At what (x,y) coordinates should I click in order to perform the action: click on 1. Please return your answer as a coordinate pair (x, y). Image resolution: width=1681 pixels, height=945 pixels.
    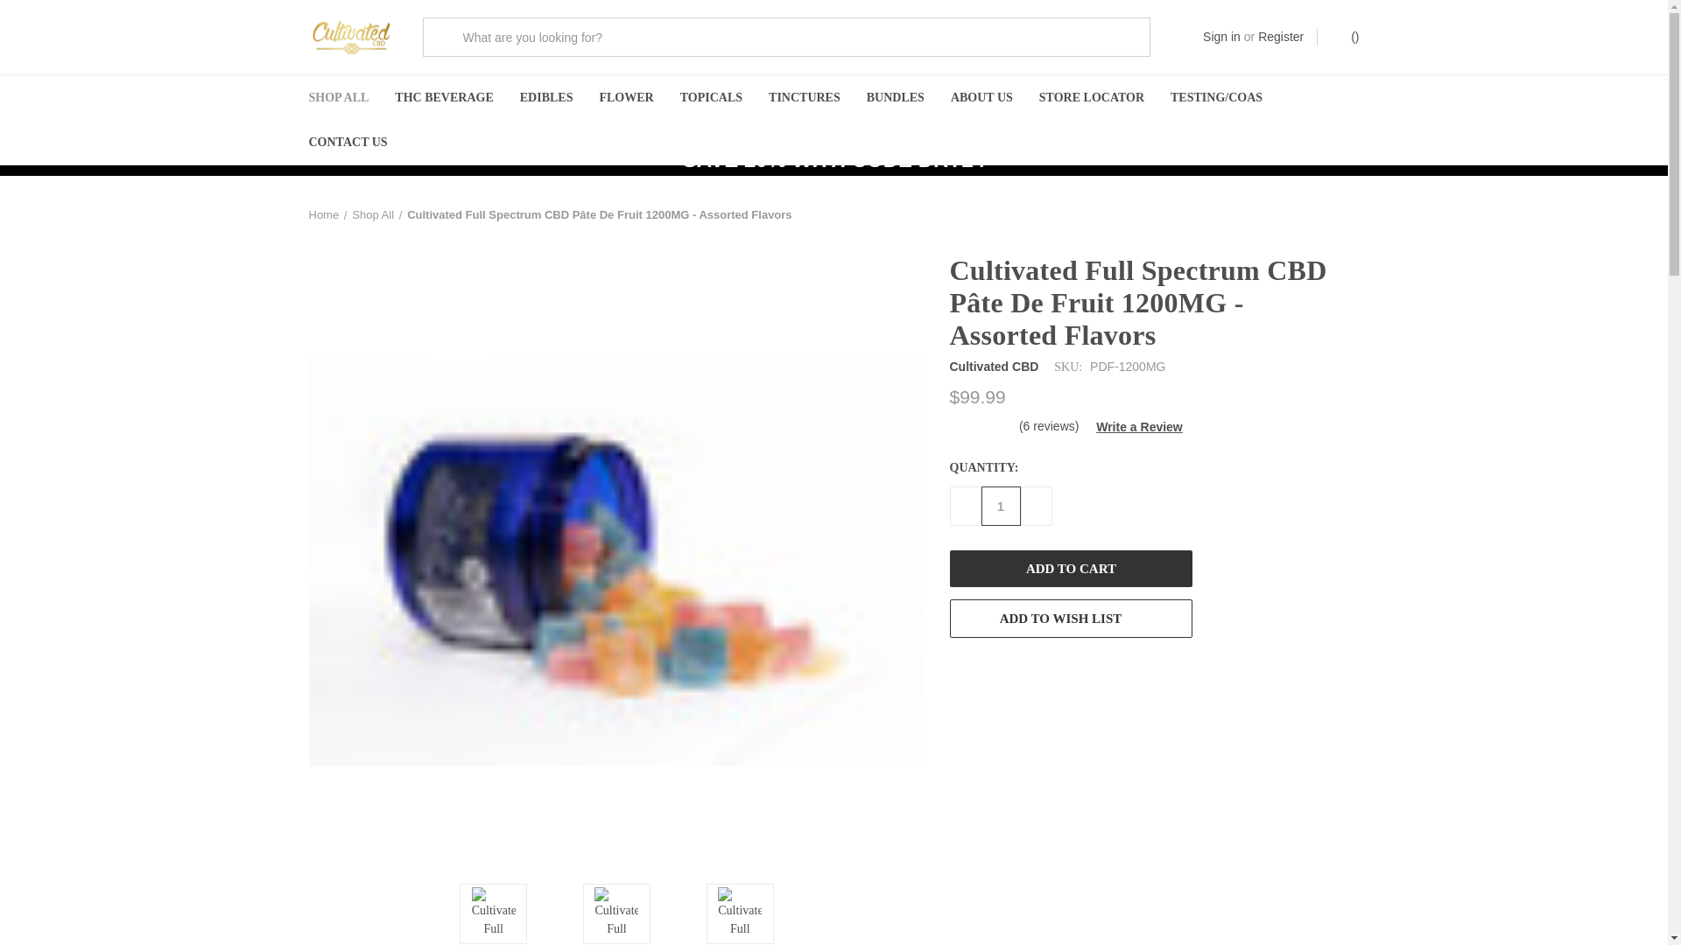
    Looking at the image, I should click on (1000, 506).